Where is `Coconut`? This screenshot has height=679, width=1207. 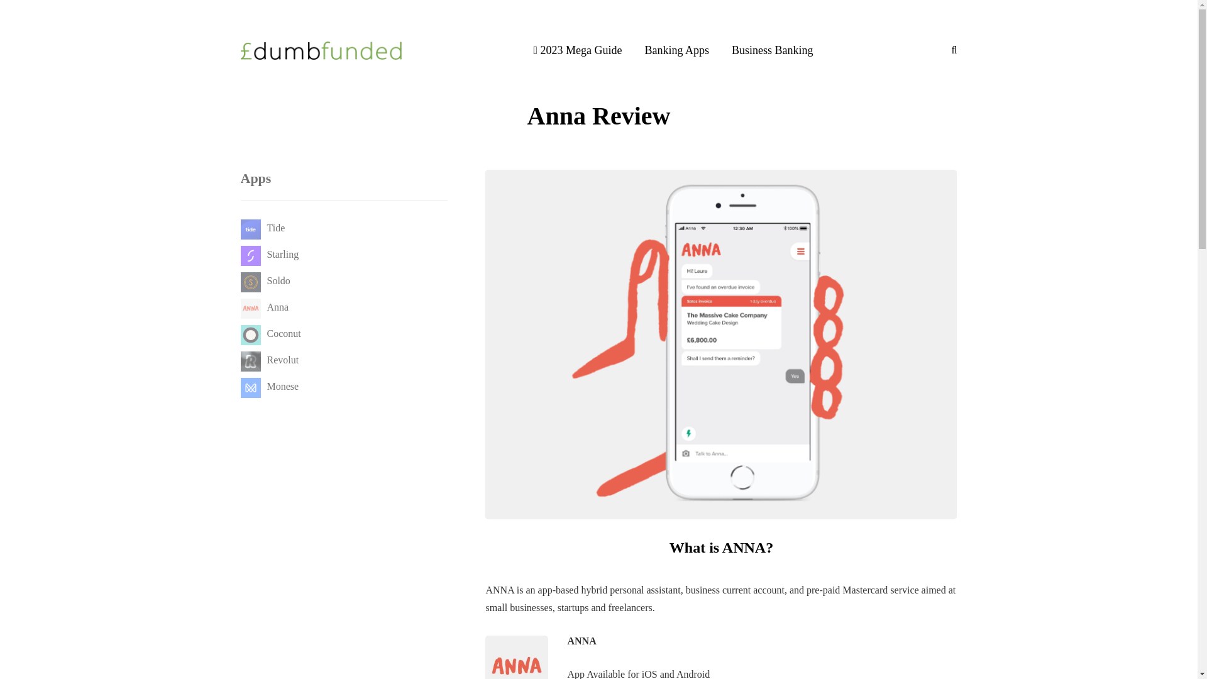 Coconut is located at coordinates (270, 333).